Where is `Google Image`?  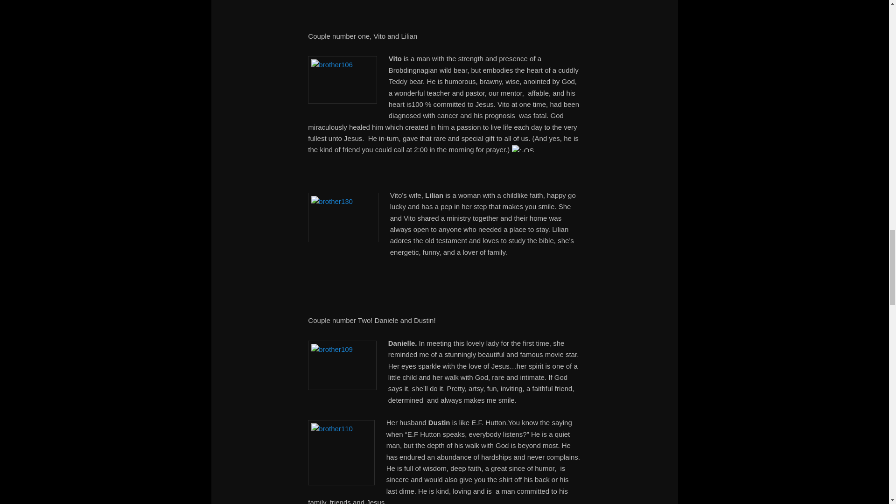
Google Image is located at coordinates (343, 79).